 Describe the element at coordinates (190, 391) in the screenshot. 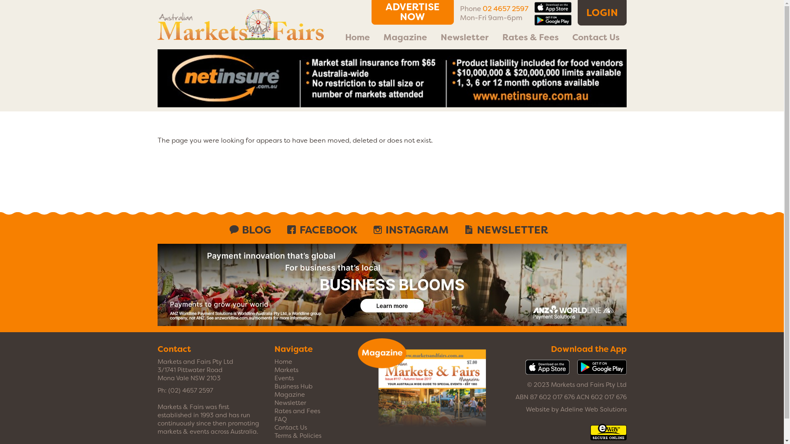

I see `(02) 4657 2597` at that location.